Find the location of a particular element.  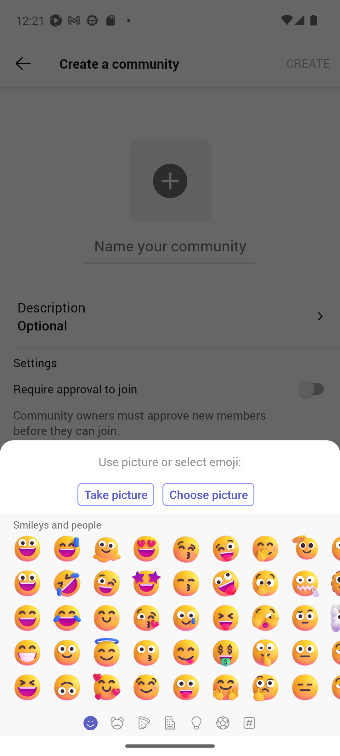

Winking tongue out emoji is located at coordinates (226, 549).